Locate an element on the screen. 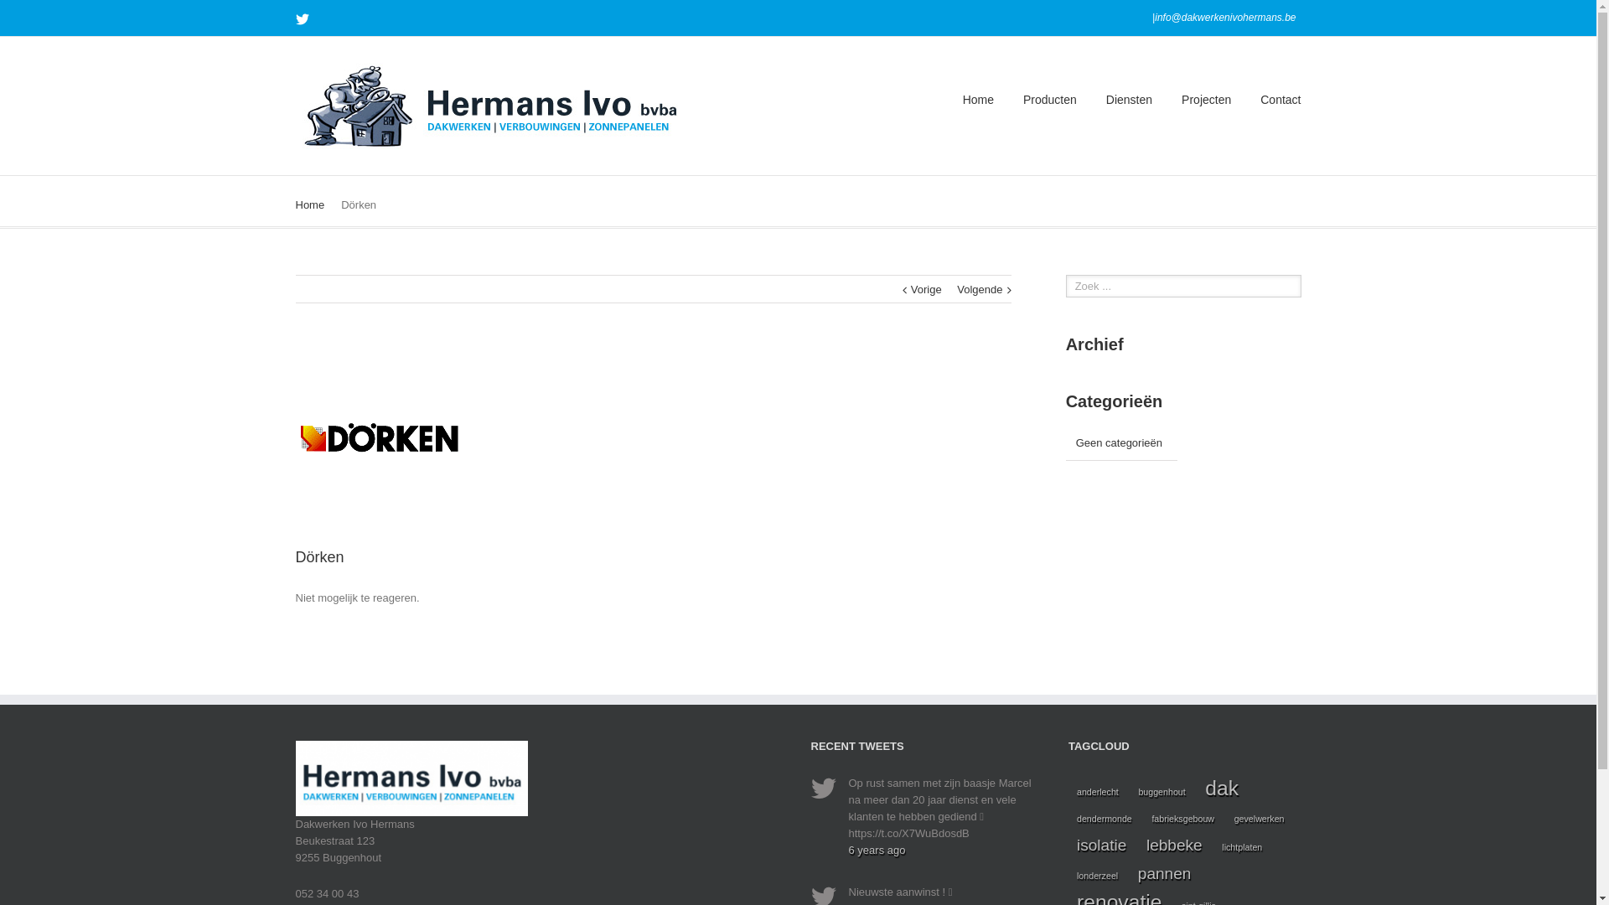  6 years ago is located at coordinates (877, 850).